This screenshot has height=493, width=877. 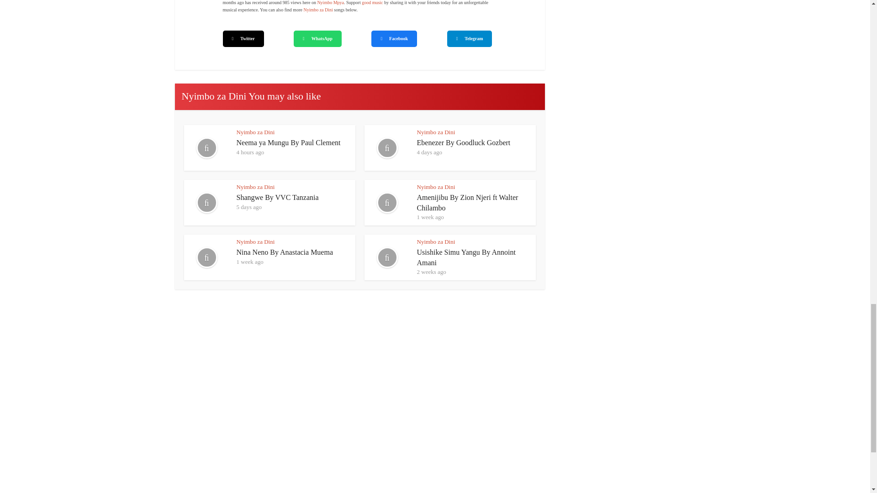 What do you see at coordinates (318, 10) in the screenshot?
I see `Nyimbo za Dini` at bounding box center [318, 10].